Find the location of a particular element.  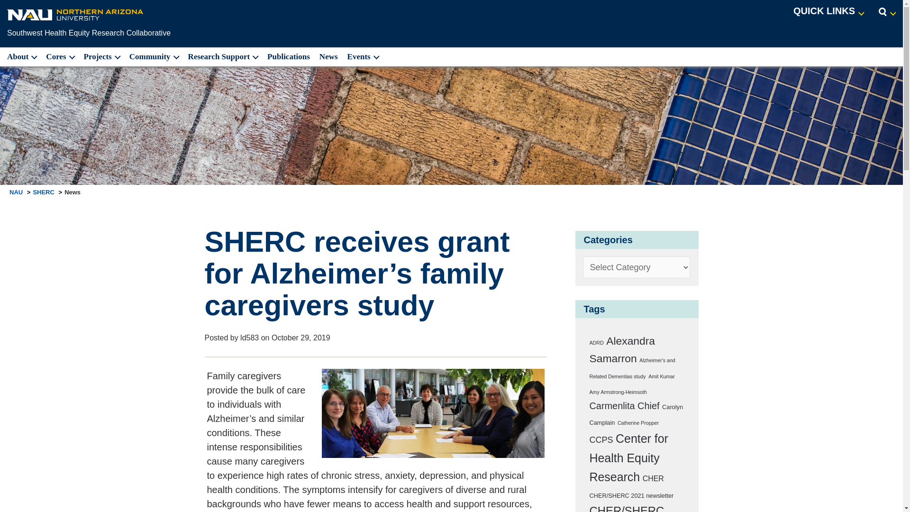

QUICK LINKS is located at coordinates (828, 11).